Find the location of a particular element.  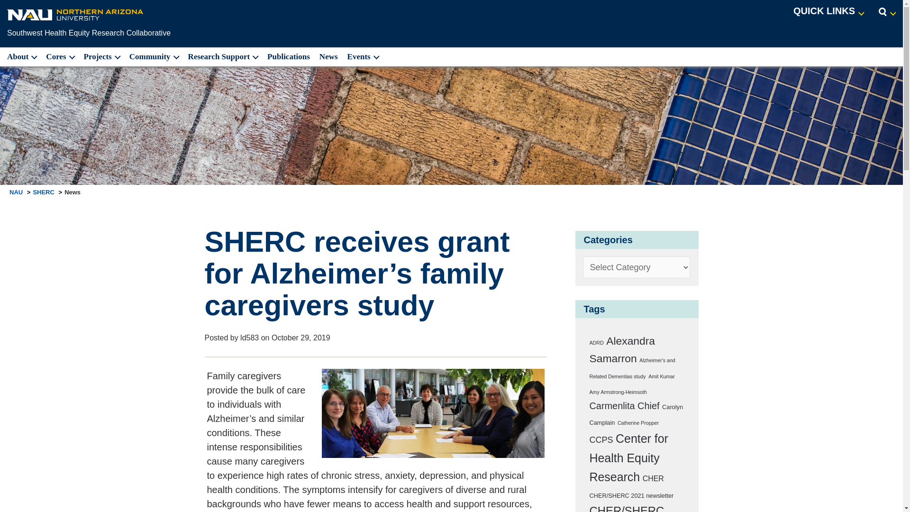

QUICK LINKS is located at coordinates (828, 11).